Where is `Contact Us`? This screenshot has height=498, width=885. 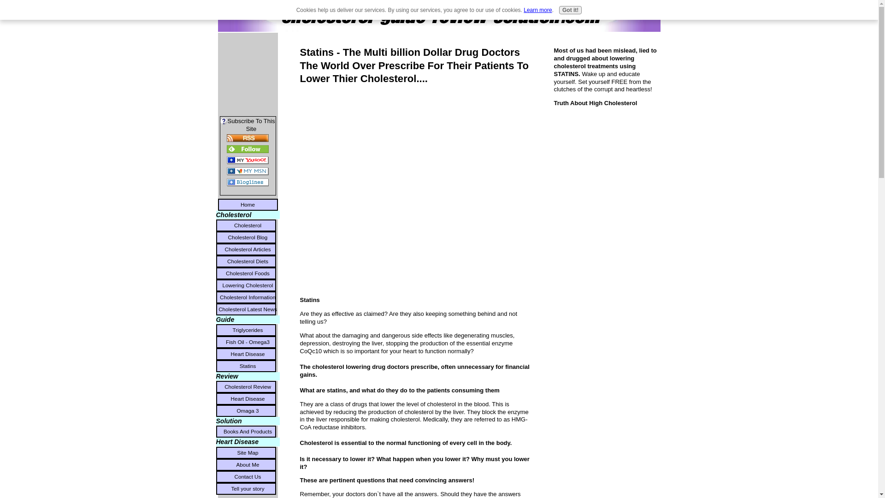 Contact Us is located at coordinates (248, 476).